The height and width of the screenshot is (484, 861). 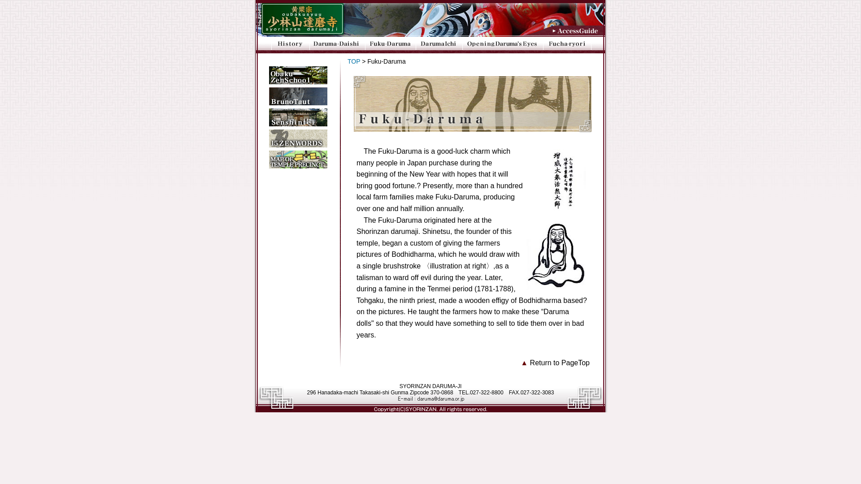 What do you see at coordinates (298, 75) in the screenshot?
I see `Obaku Zen School` at bounding box center [298, 75].